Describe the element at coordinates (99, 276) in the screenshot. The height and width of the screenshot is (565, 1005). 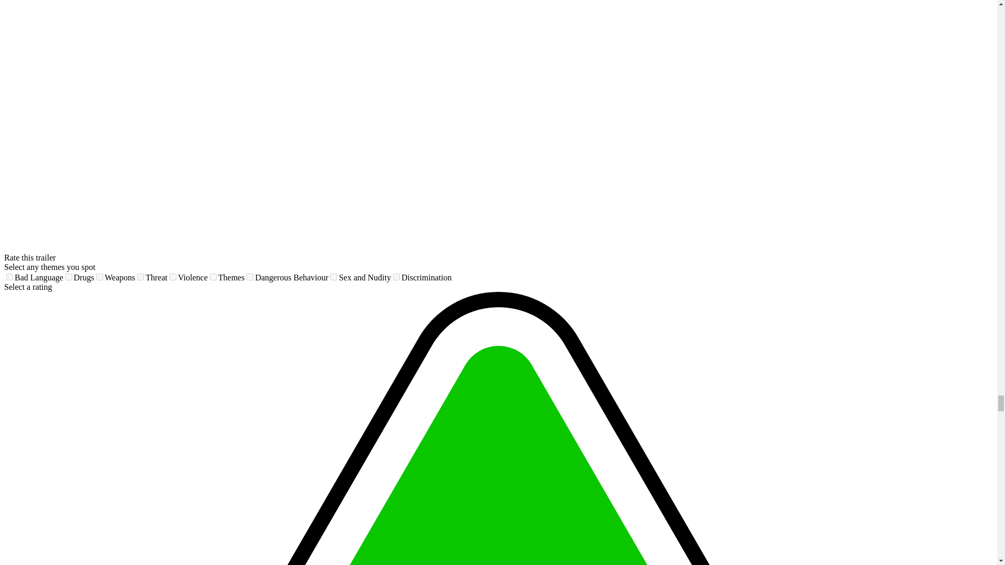
I see `Weapons` at that location.